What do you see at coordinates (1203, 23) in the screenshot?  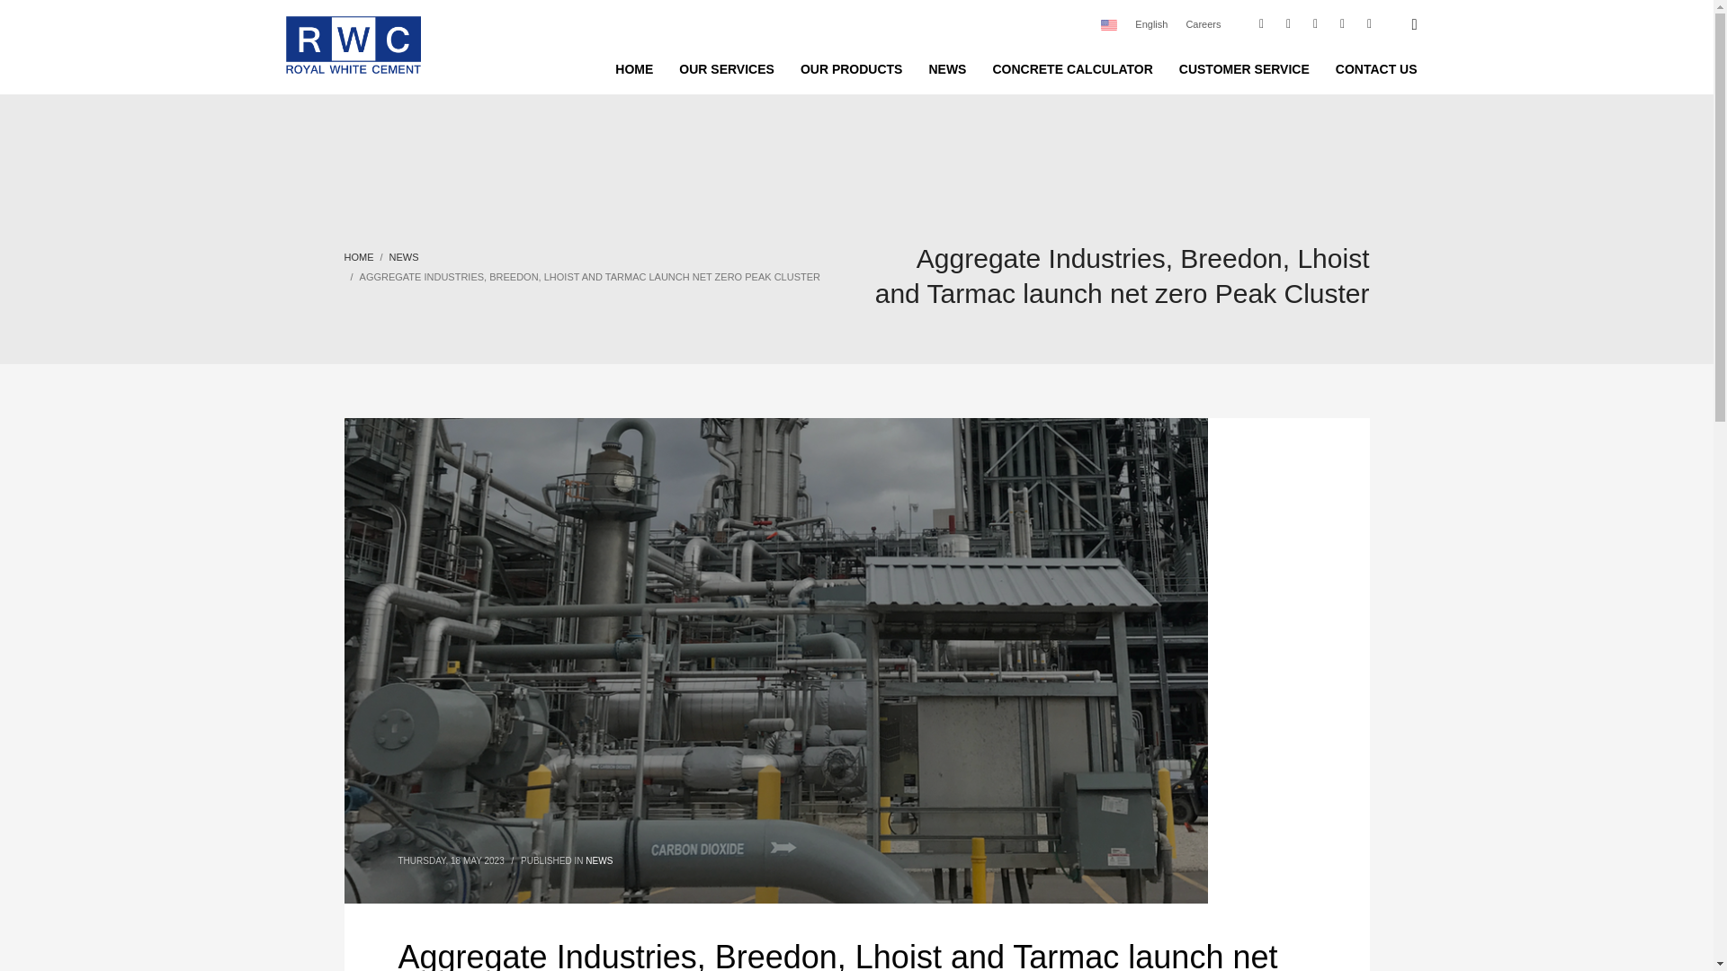 I see `Careers` at bounding box center [1203, 23].